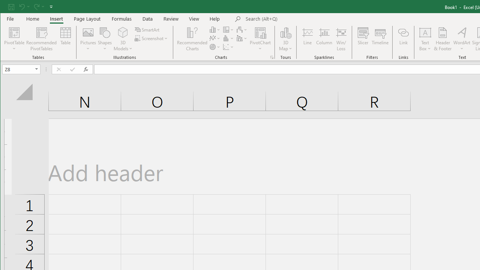 The image size is (480, 270). Describe the element at coordinates (425, 39) in the screenshot. I see `Text Box` at that location.